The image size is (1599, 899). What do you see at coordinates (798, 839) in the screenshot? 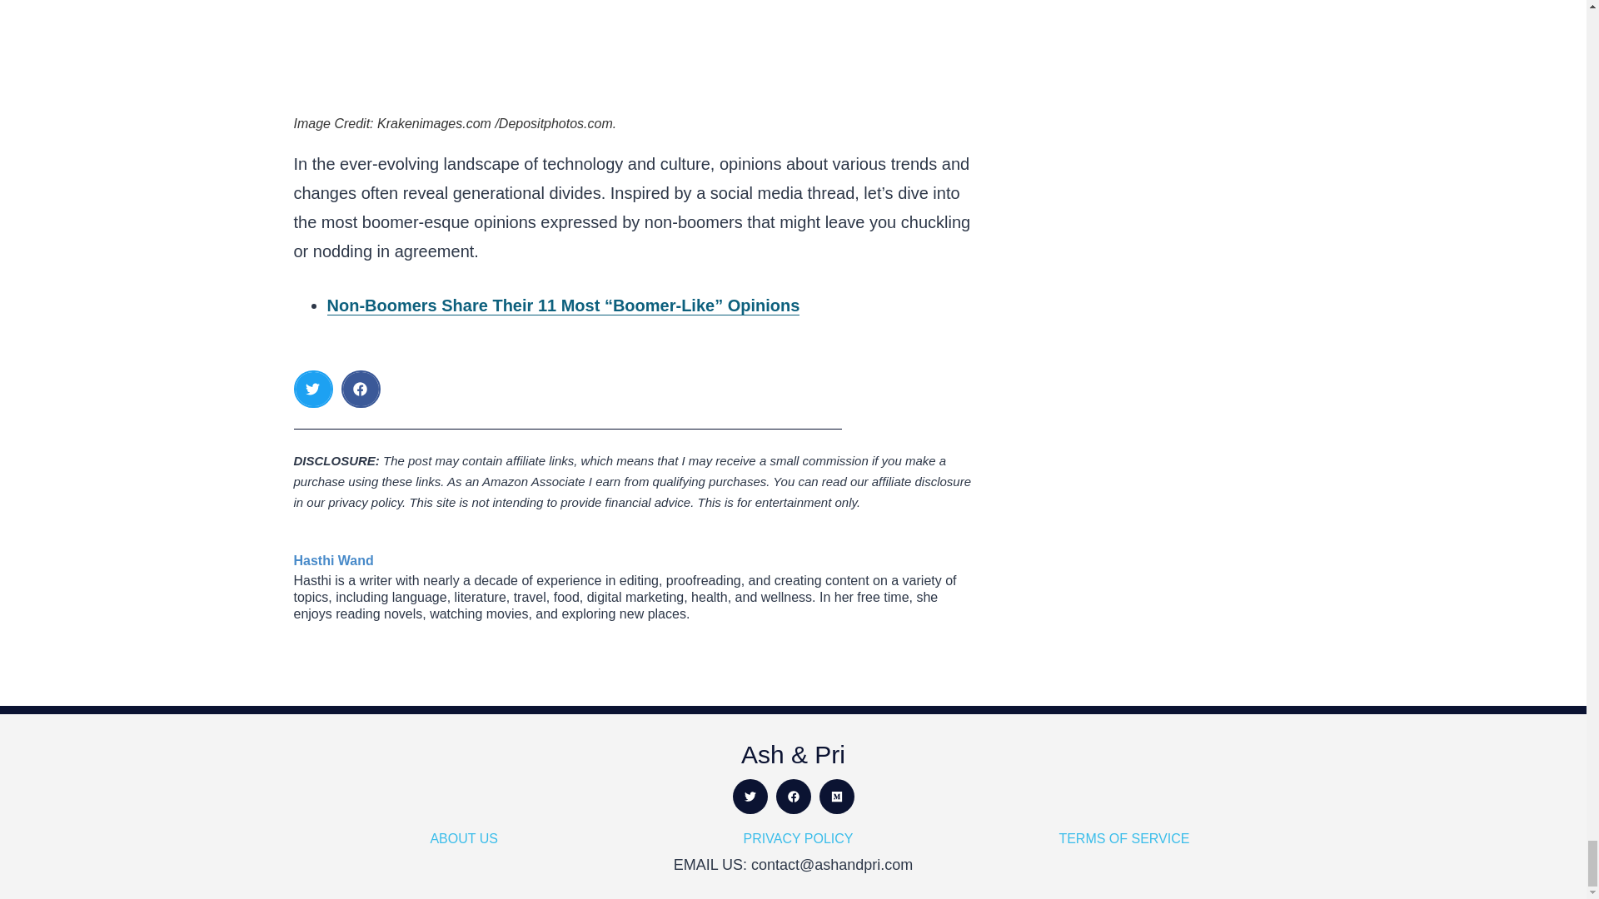
I see `PRIVACY POLICY` at bounding box center [798, 839].